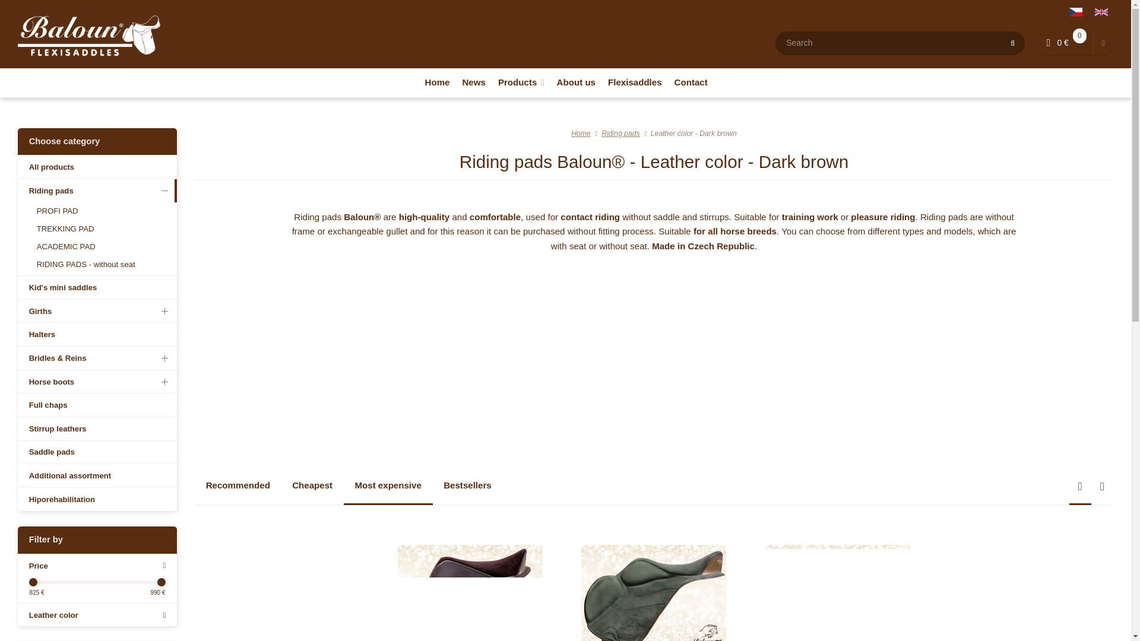  Describe the element at coordinates (520, 82) in the screenshot. I see `Products` at that location.